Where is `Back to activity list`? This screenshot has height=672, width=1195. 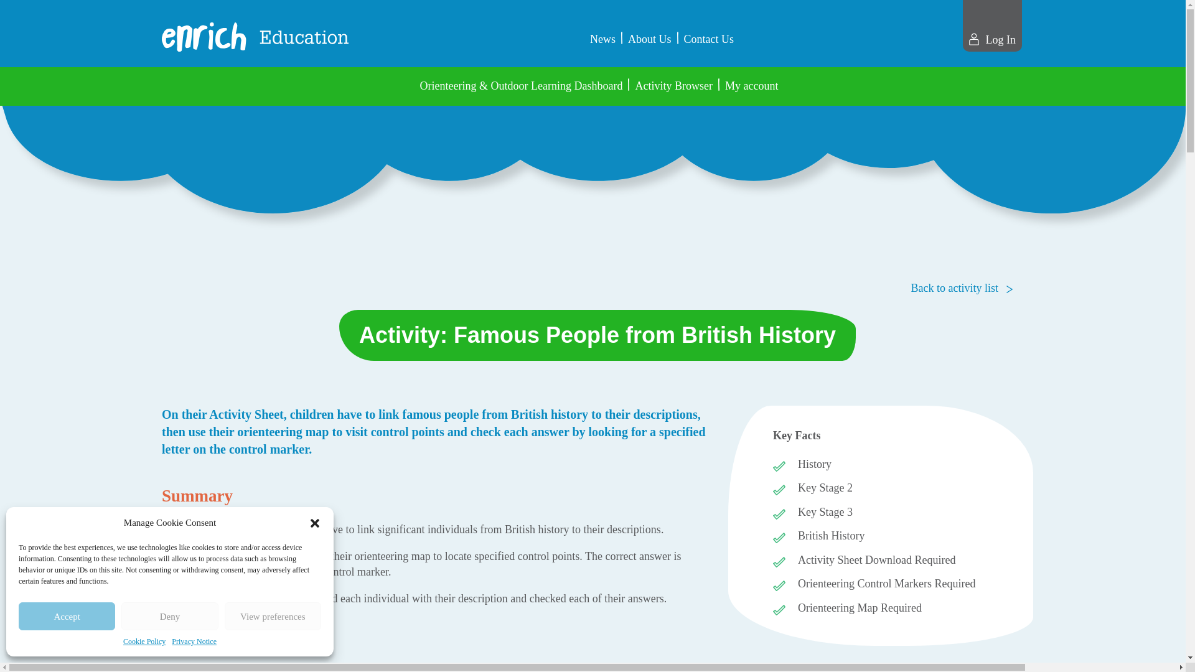
Back to activity list is located at coordinates (960, 288).